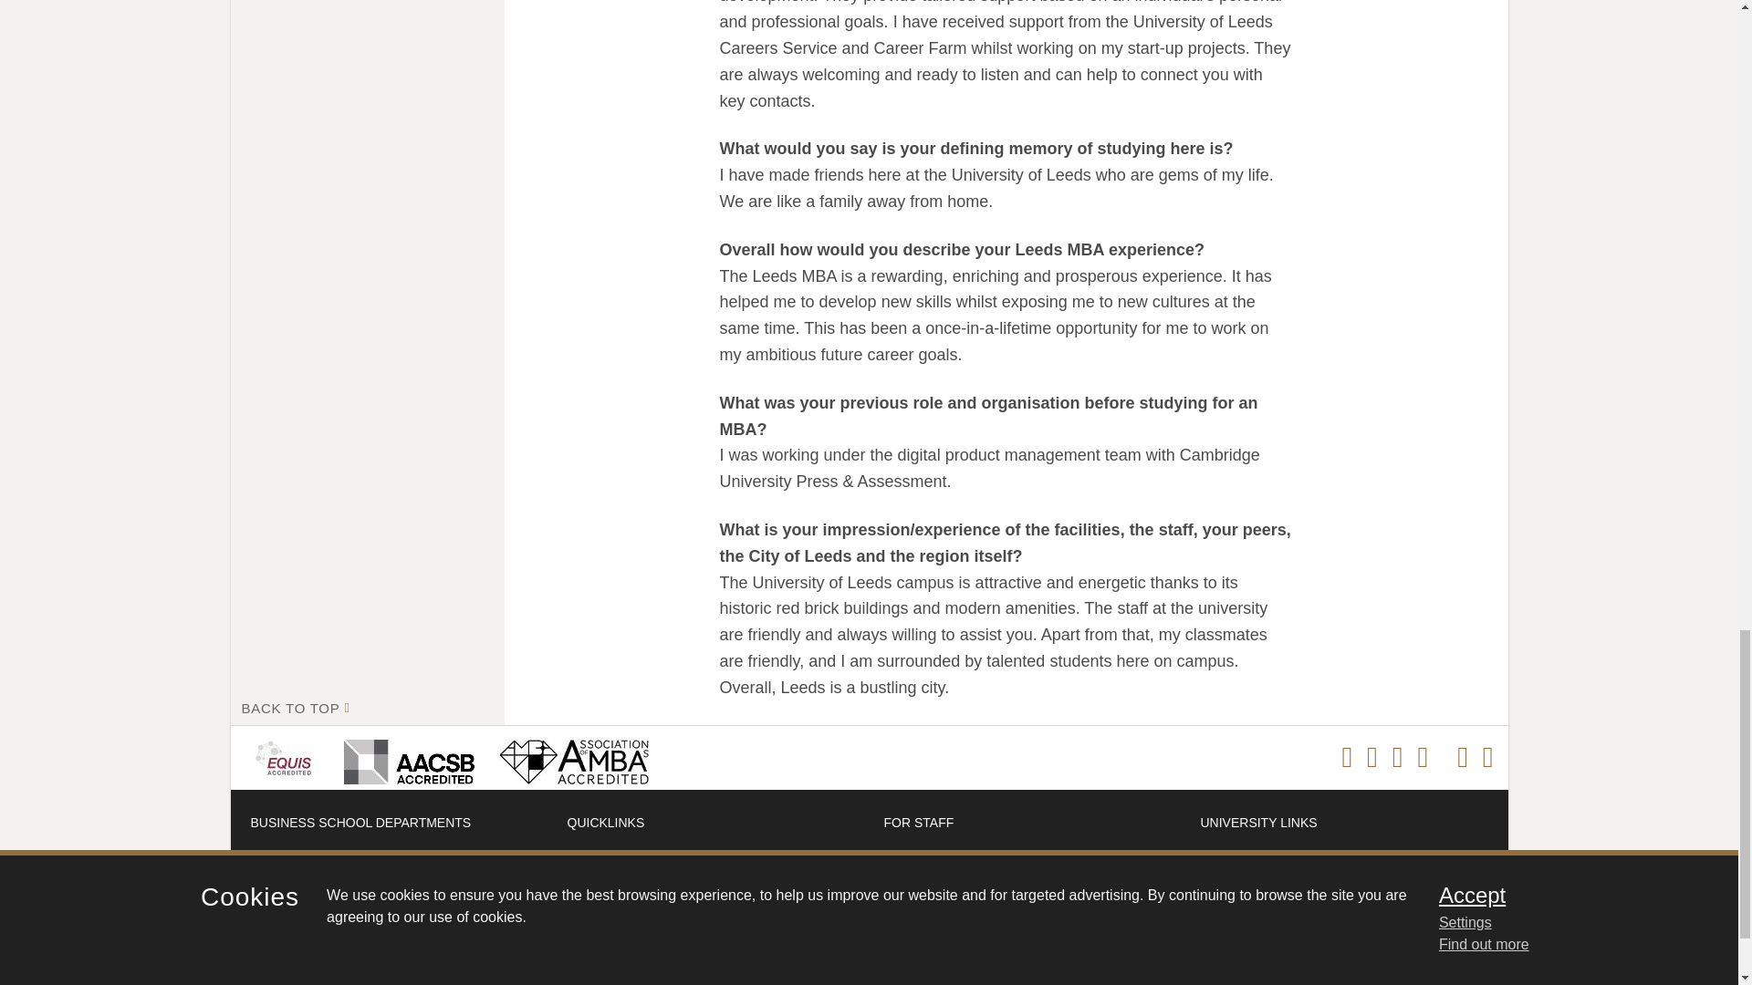 The width and height of the screenshot is (1752, 985). What do you see at coordinates (568, 757) in the screenshot?
I see `Visit 3-AMBA` at bounding box center [568, 757].